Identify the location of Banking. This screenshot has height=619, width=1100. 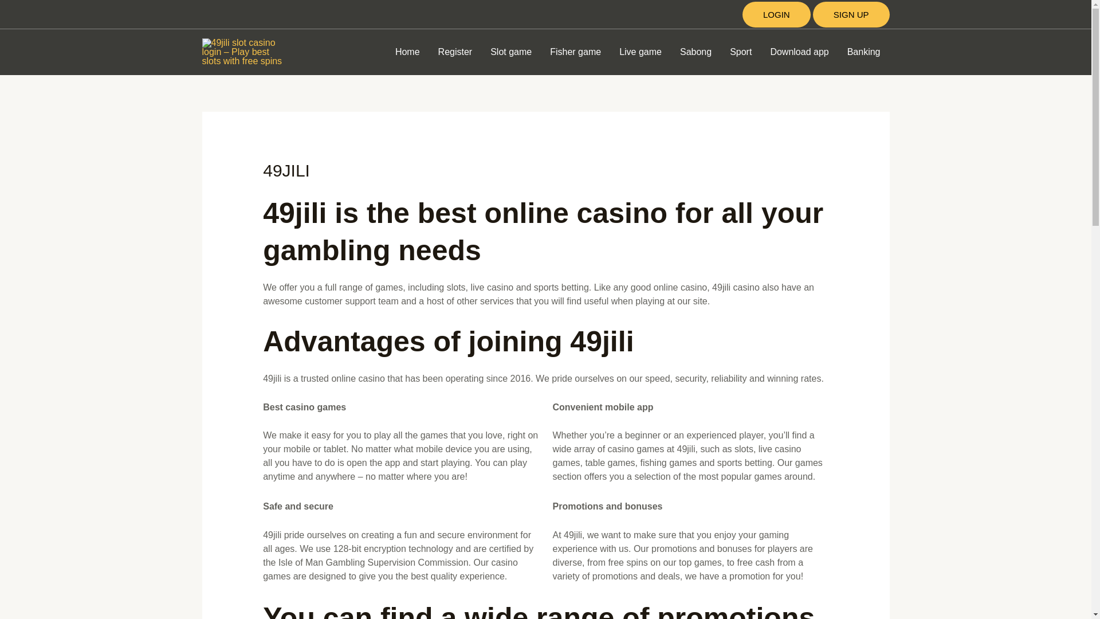
(864, 52).